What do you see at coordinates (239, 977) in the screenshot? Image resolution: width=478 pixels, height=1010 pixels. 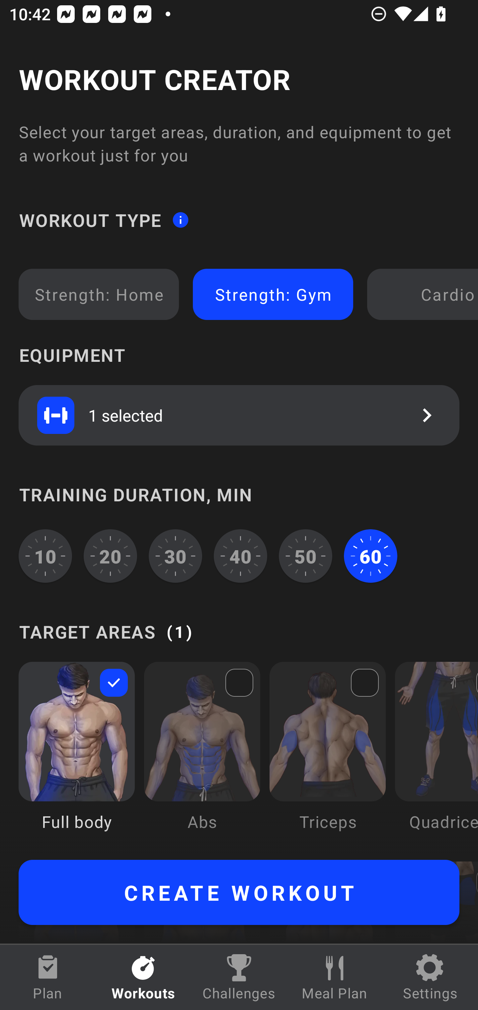 I see ` Challenges ` at bounding box center [239, 977].